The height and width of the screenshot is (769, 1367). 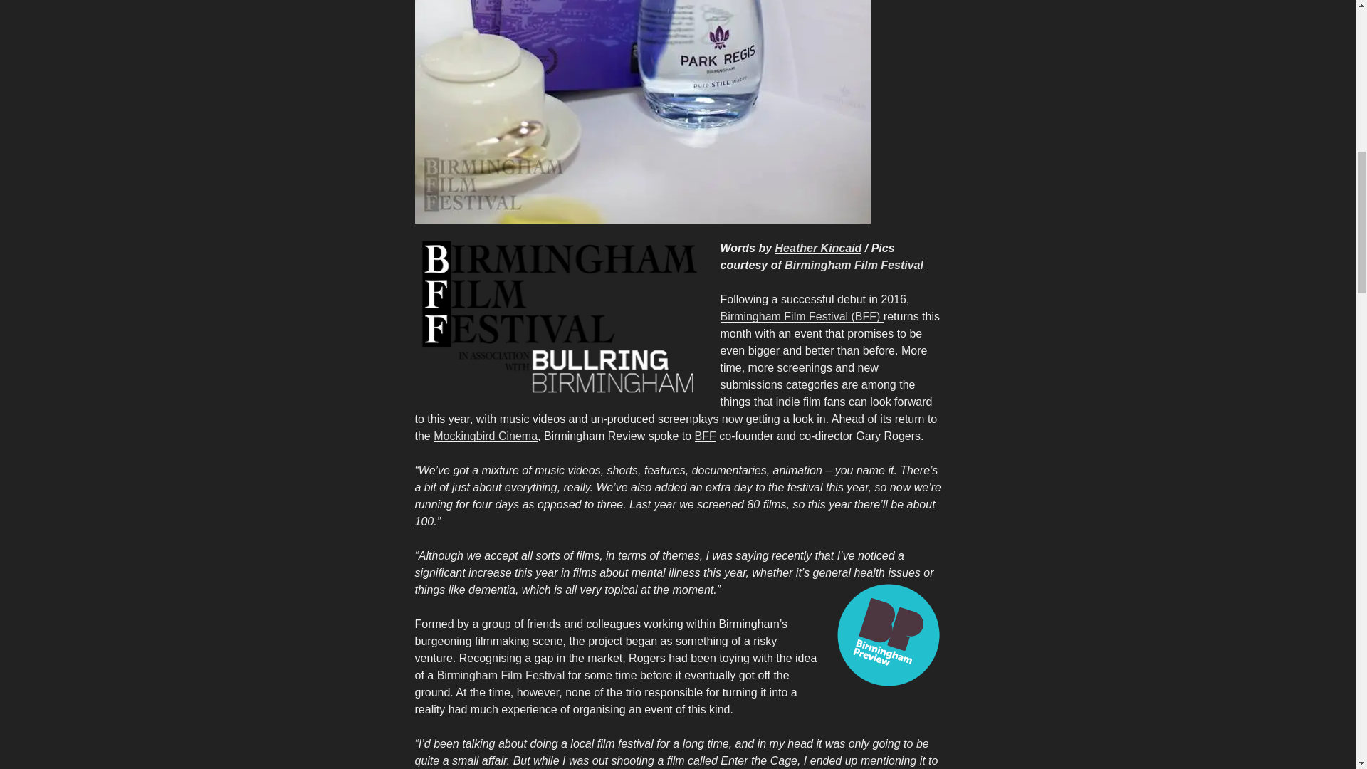 What do you see at coordinates (705, 436) in the screenshot?
I see `BFF` at bounding box center [705, 436].